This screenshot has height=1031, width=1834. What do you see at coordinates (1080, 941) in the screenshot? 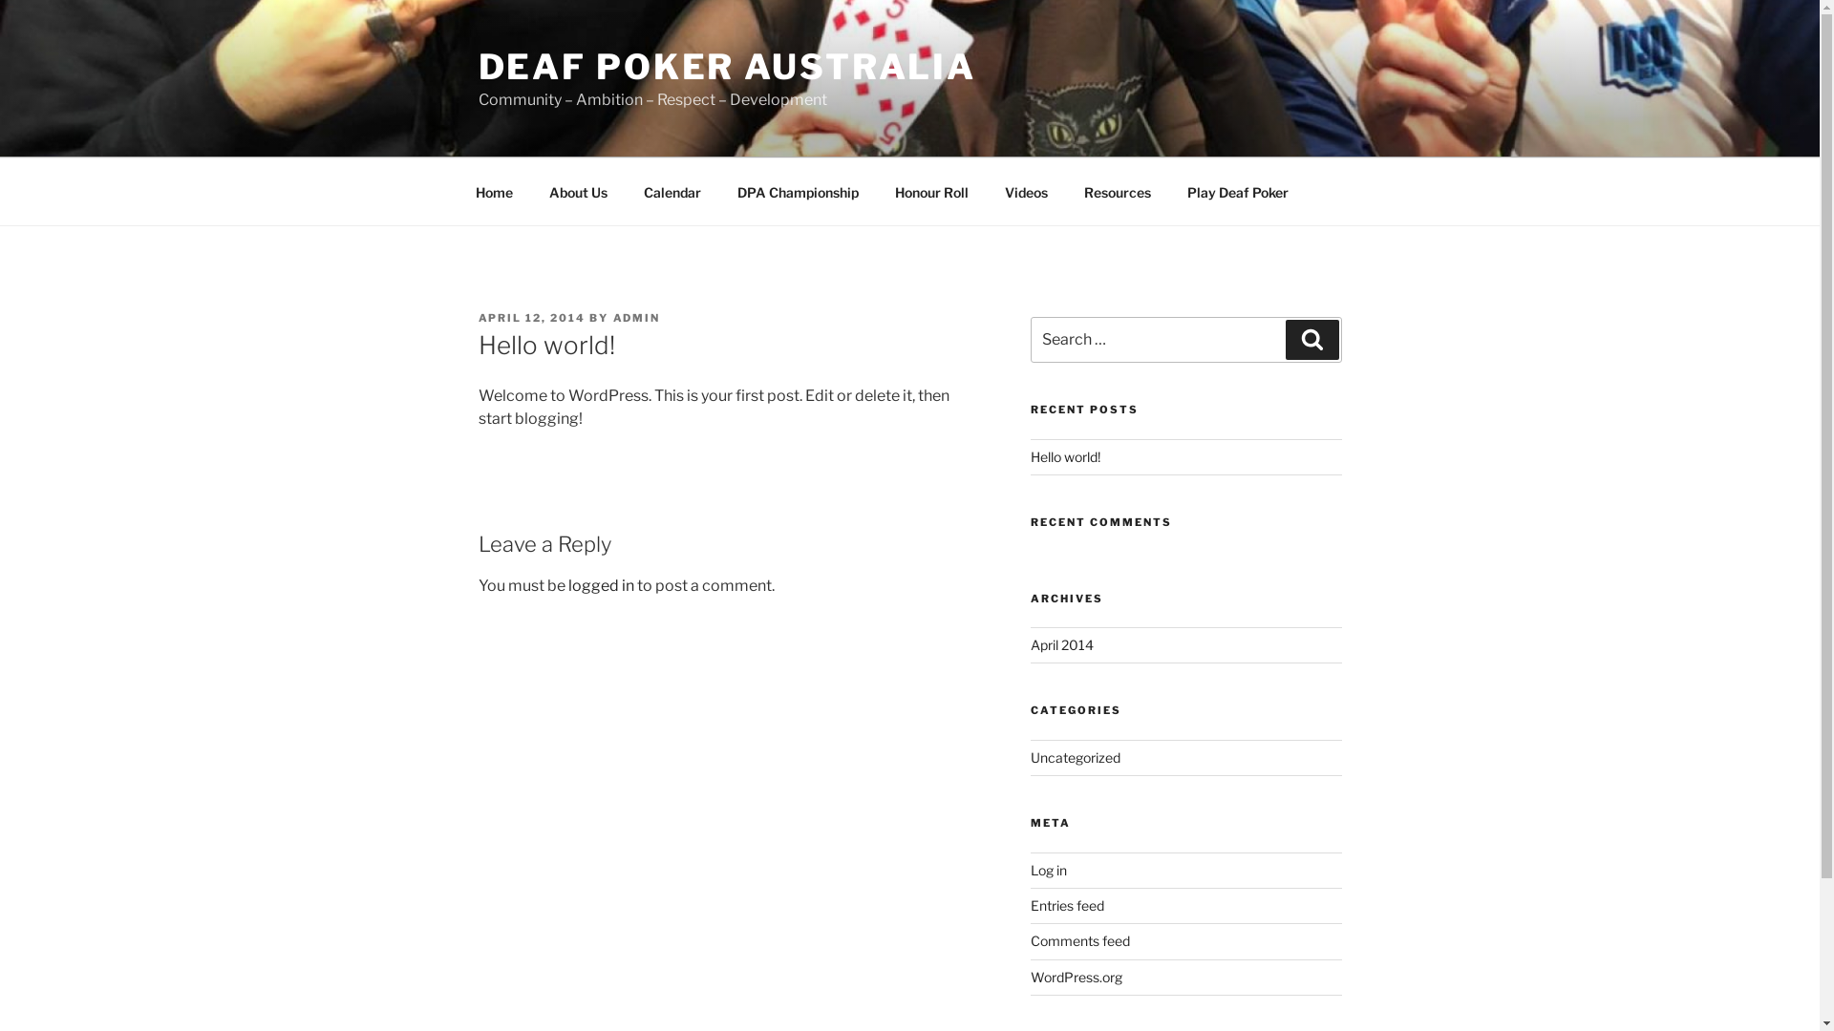
I see `Comments feed` at bounding box center [1080, 941].